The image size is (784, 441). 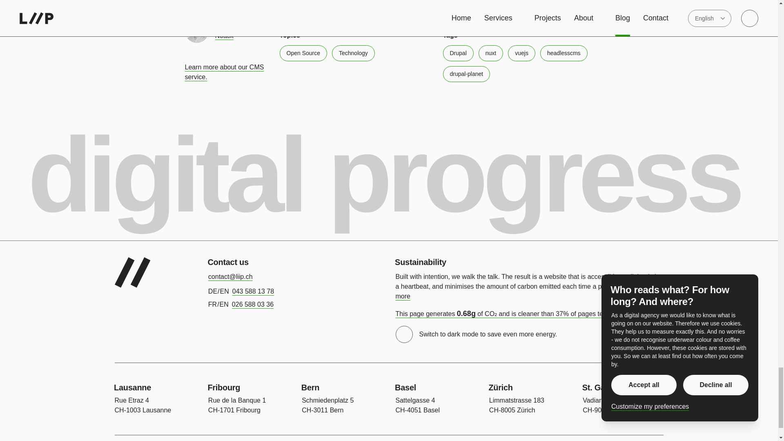 What do you see at coordinates (611, 406) in the screenshot?
I see `Directions` at bounding box center [611, 406].